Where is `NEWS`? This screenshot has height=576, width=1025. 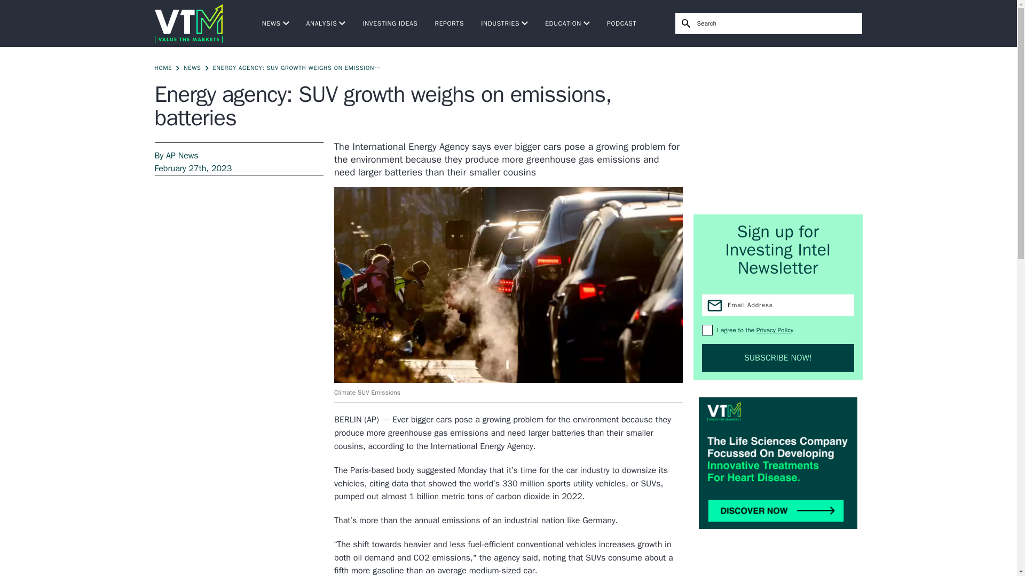 NEWS is located at coordinates (275, 23).